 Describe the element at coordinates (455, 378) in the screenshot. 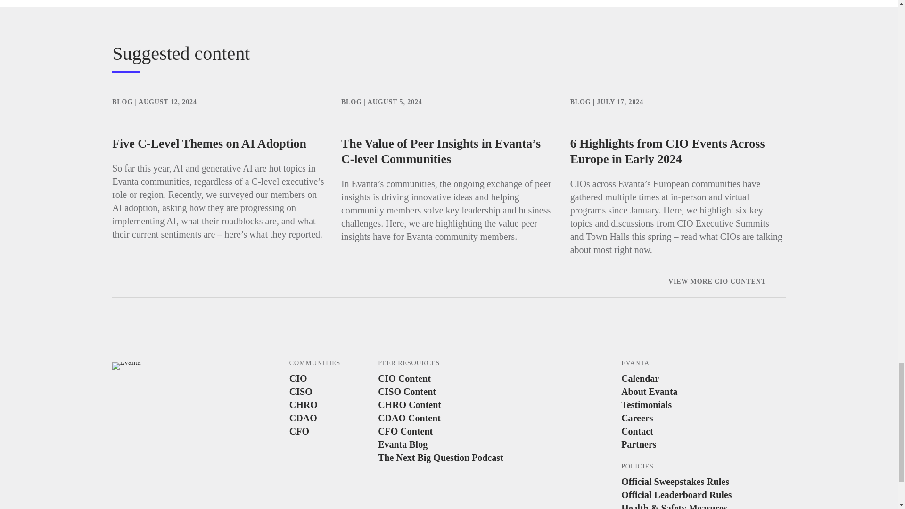

I see `CIO Content` at that location.